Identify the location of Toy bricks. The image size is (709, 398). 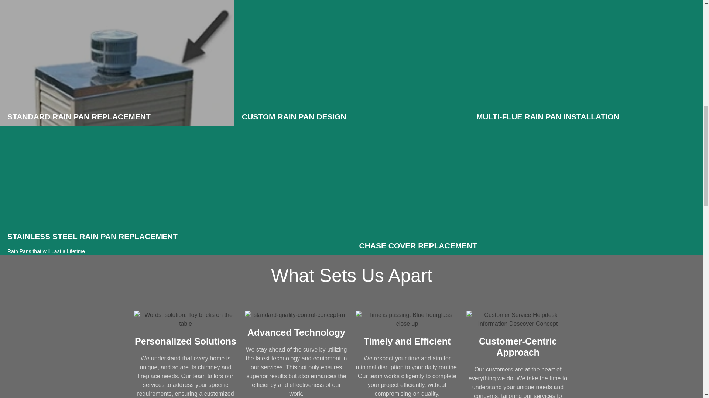
(185, 319).